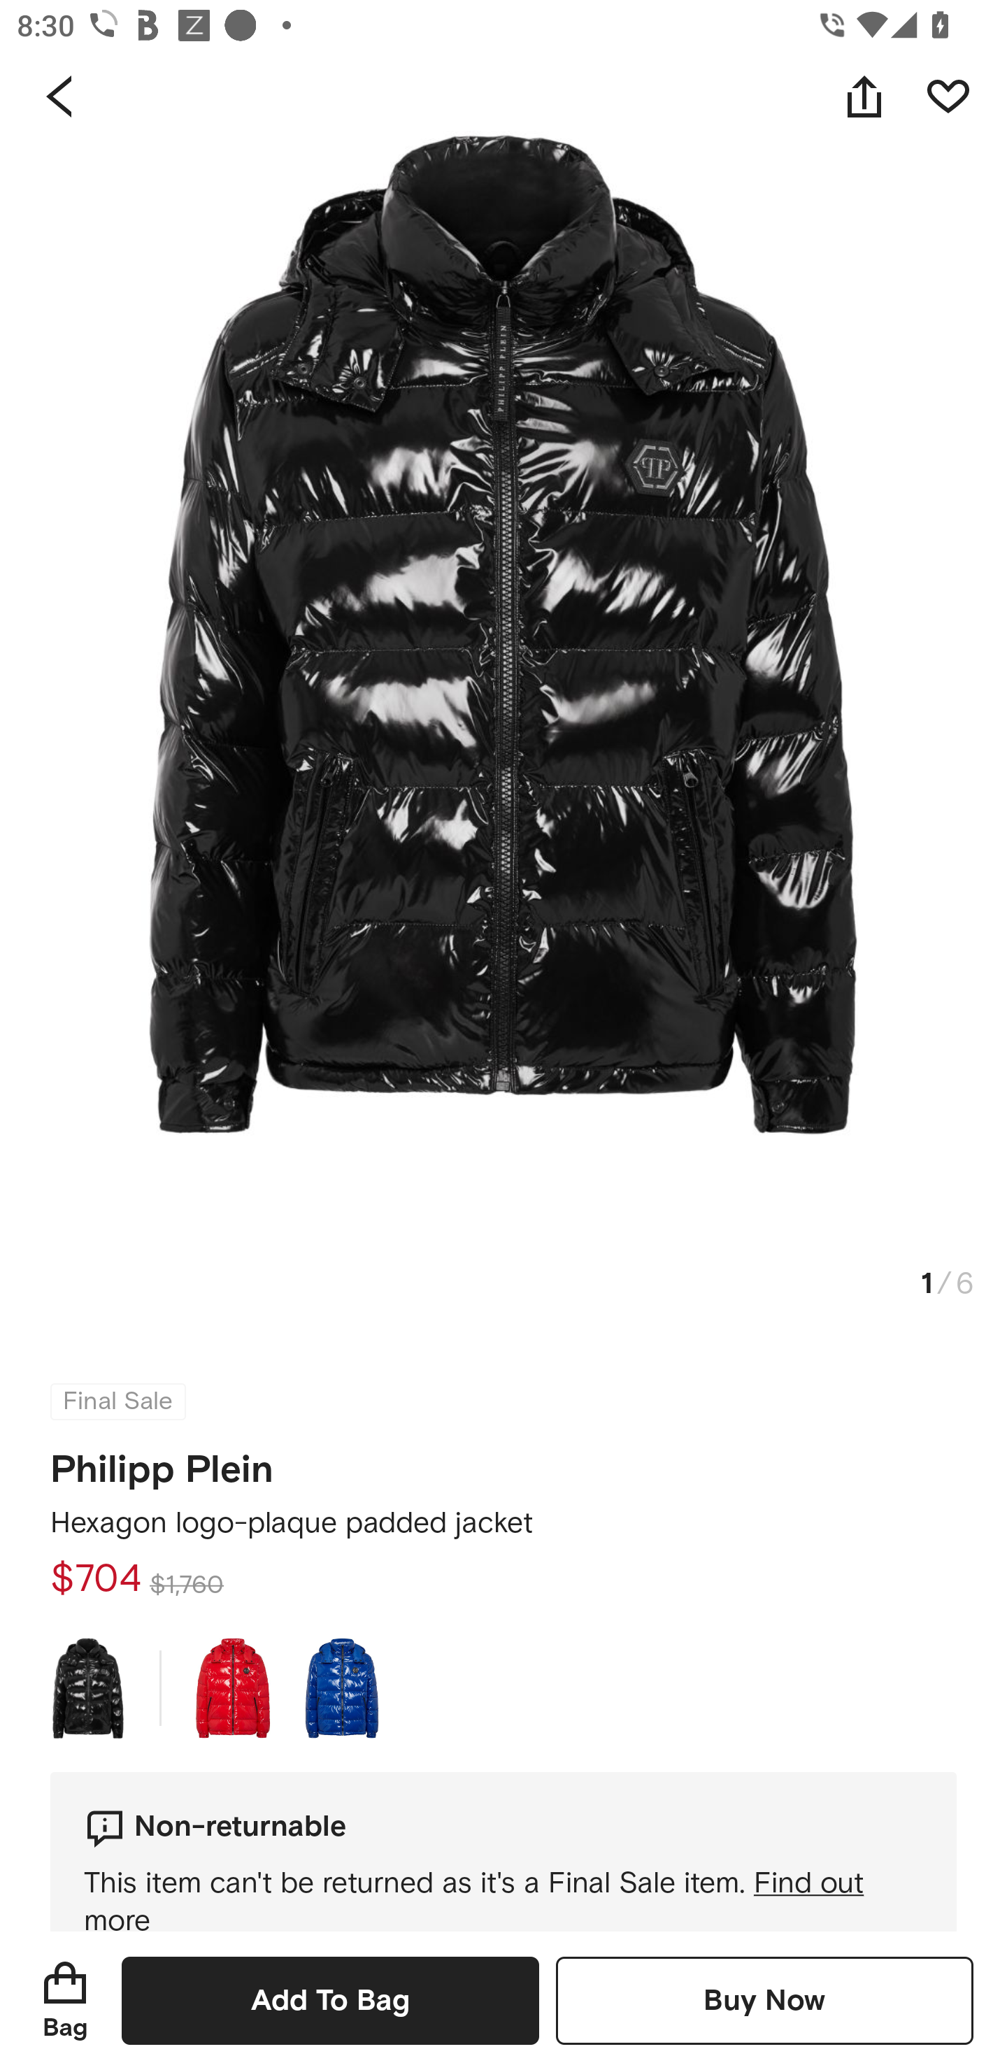  Describe the element at coordinates (162, 1462) in the screenshot. I see `Philipp Plein` at that location.